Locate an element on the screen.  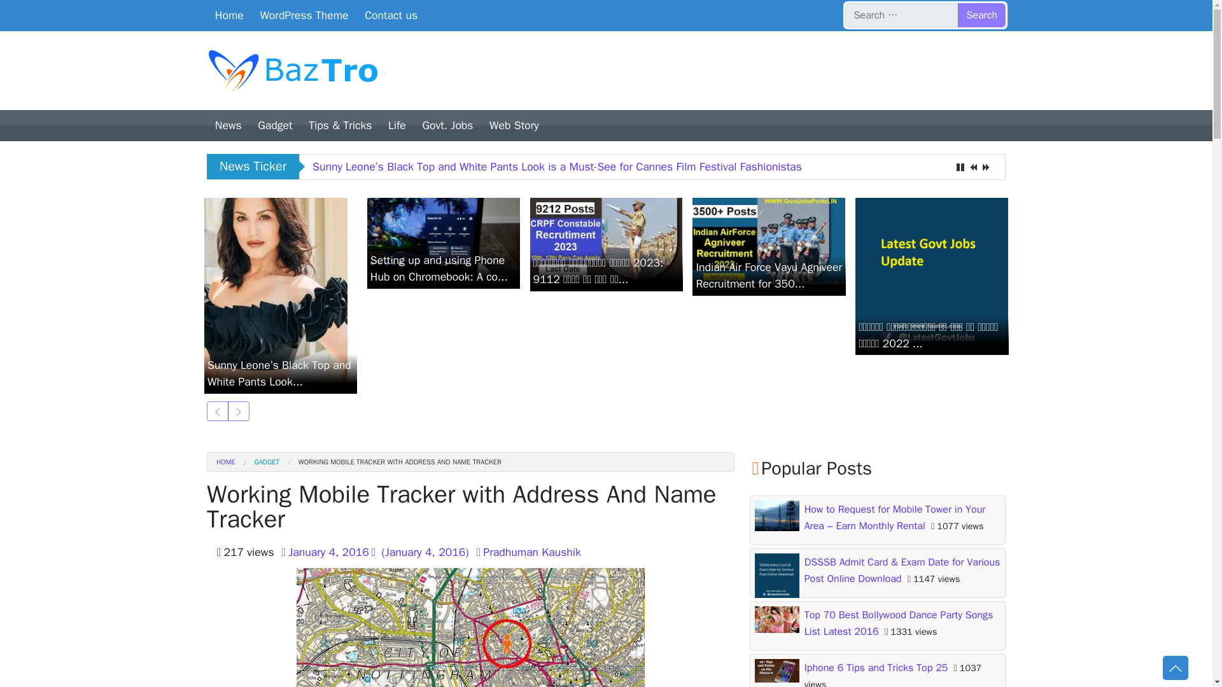
Gadget is located at coordinates (275, 125).